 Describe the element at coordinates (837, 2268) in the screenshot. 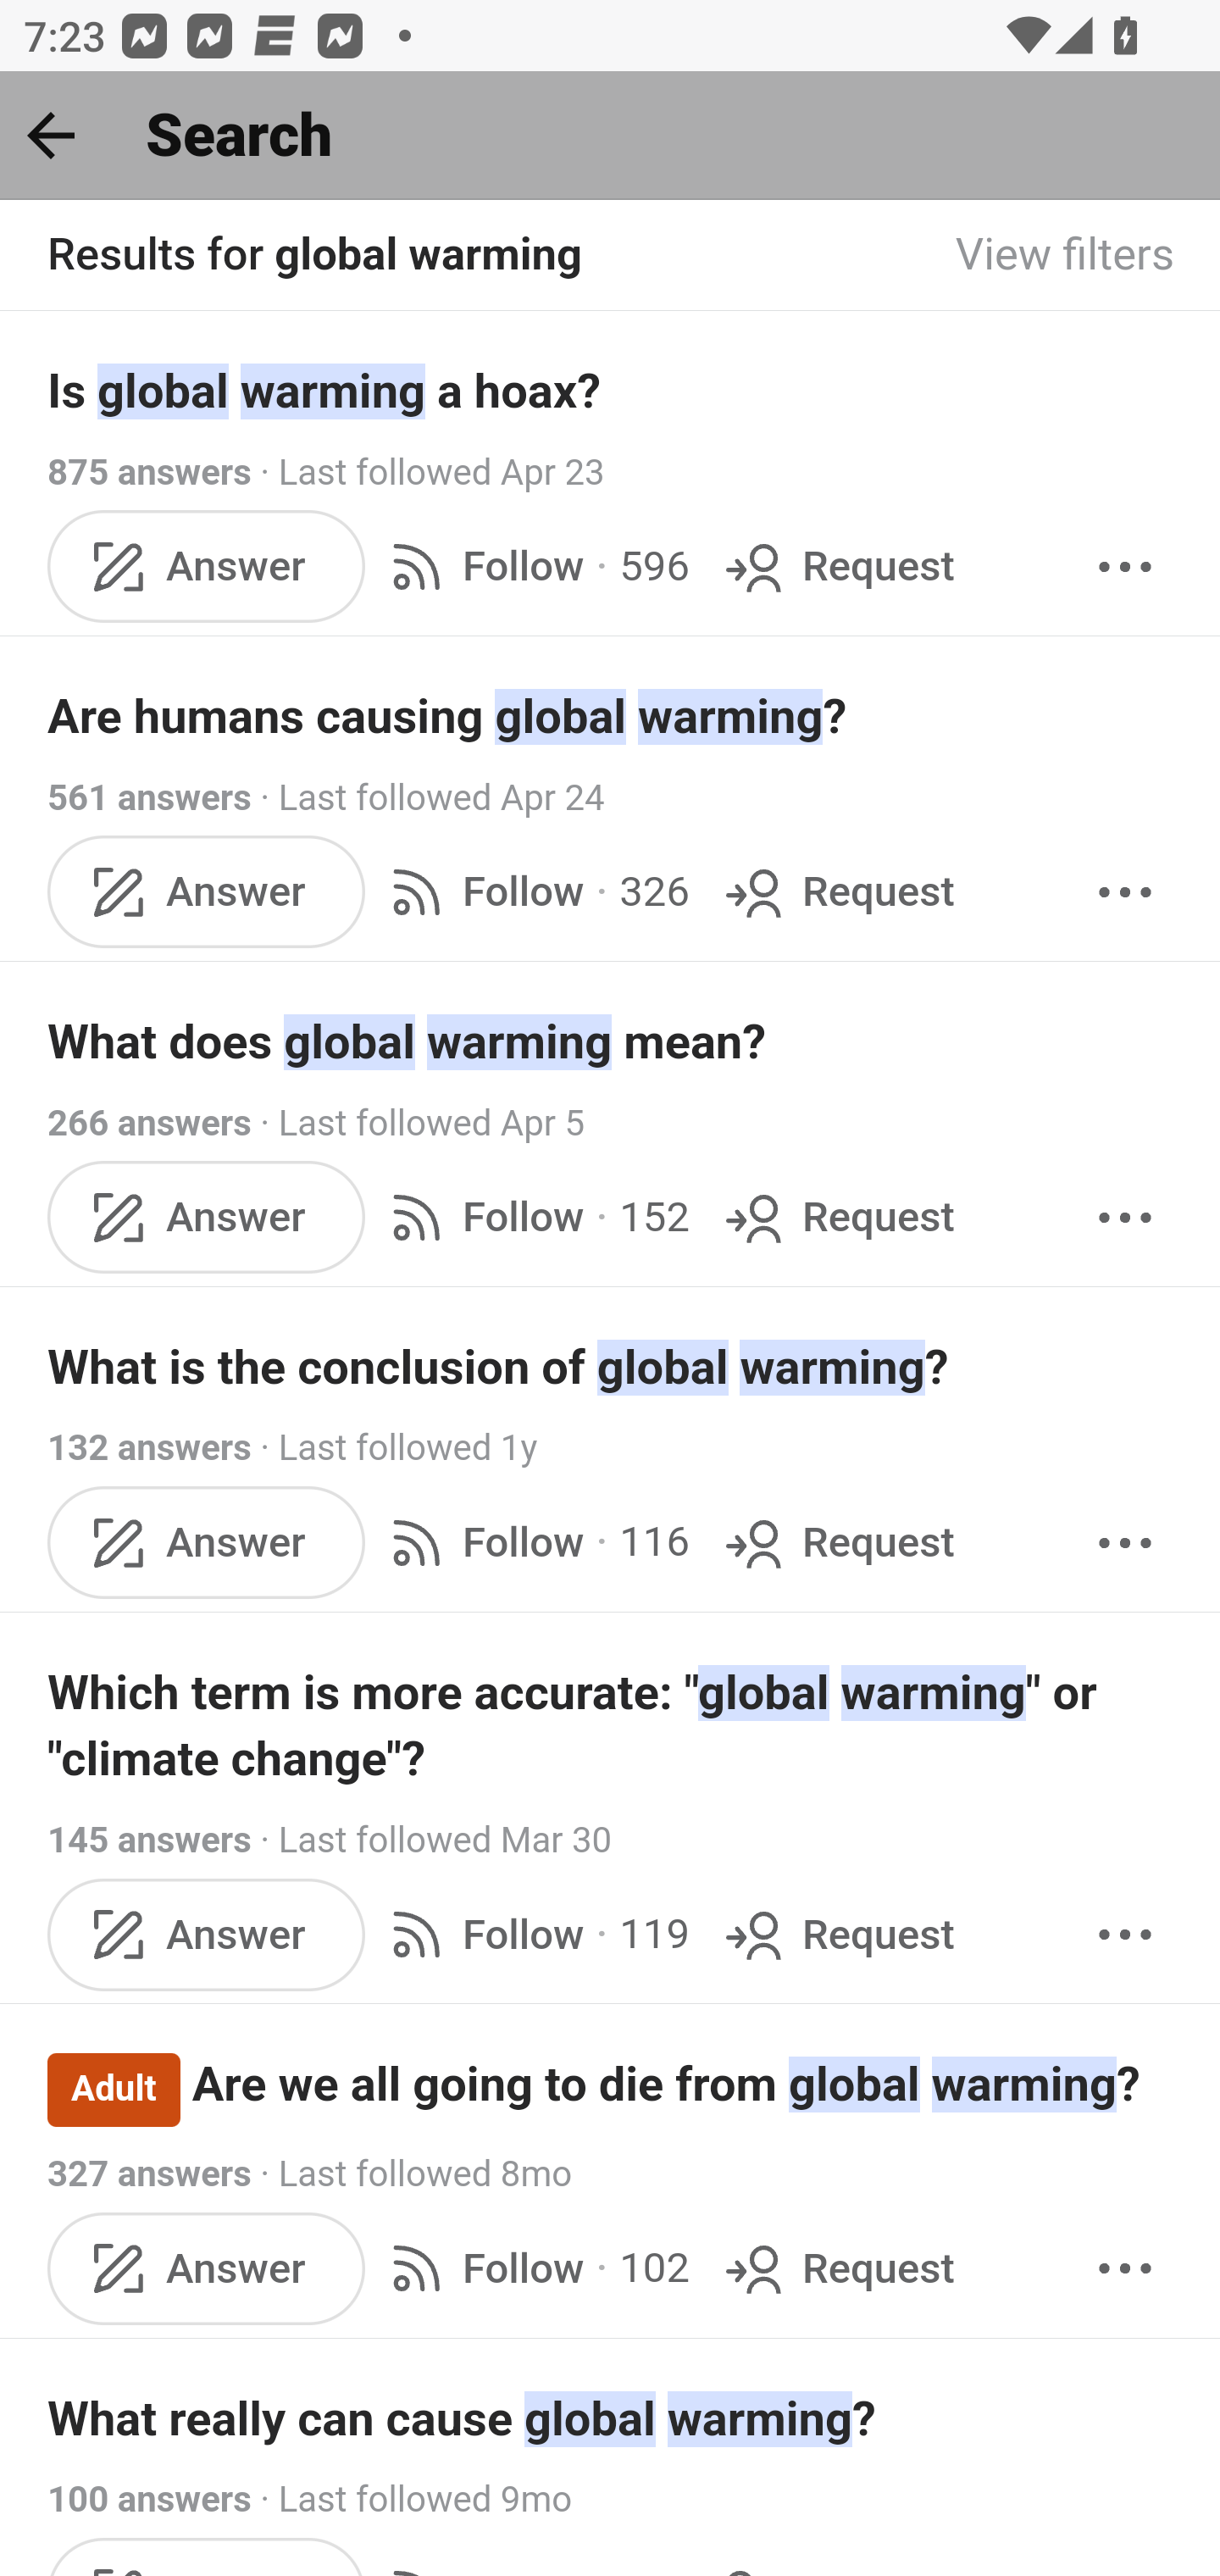

I see `Request` at that location.